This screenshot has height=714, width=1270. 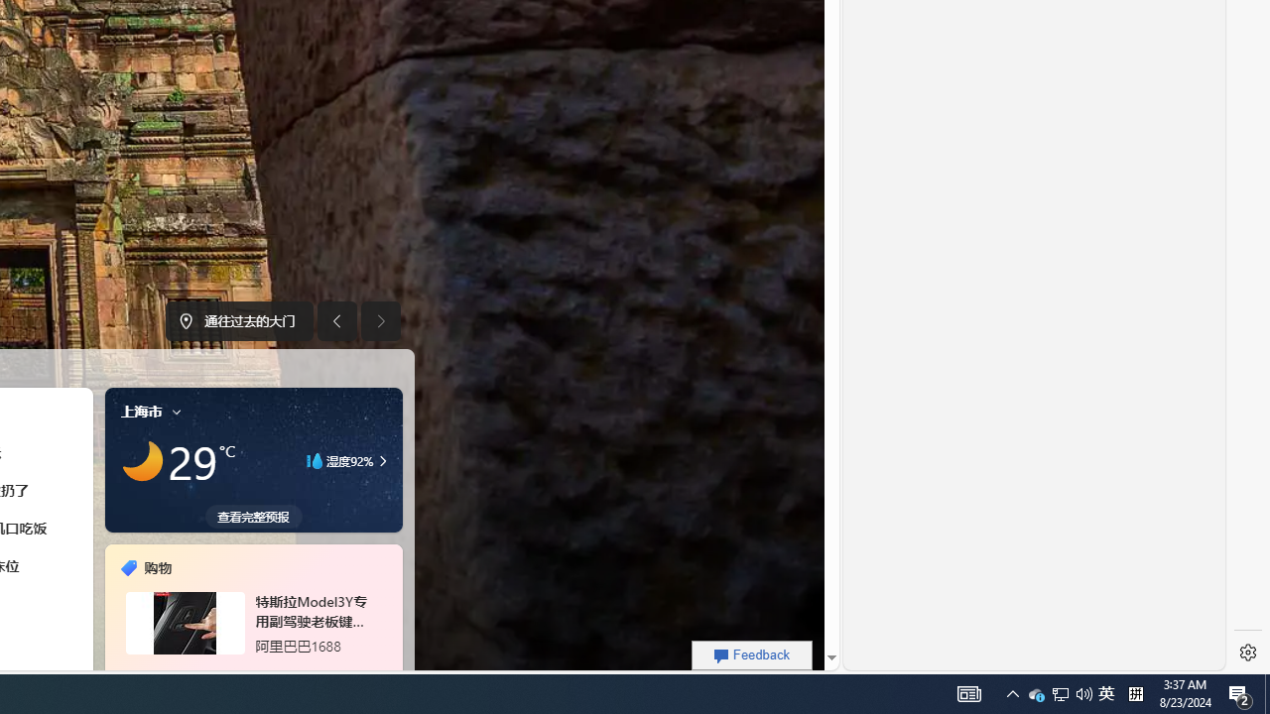 I want to click on tab-9, so click(x=254, y=672).